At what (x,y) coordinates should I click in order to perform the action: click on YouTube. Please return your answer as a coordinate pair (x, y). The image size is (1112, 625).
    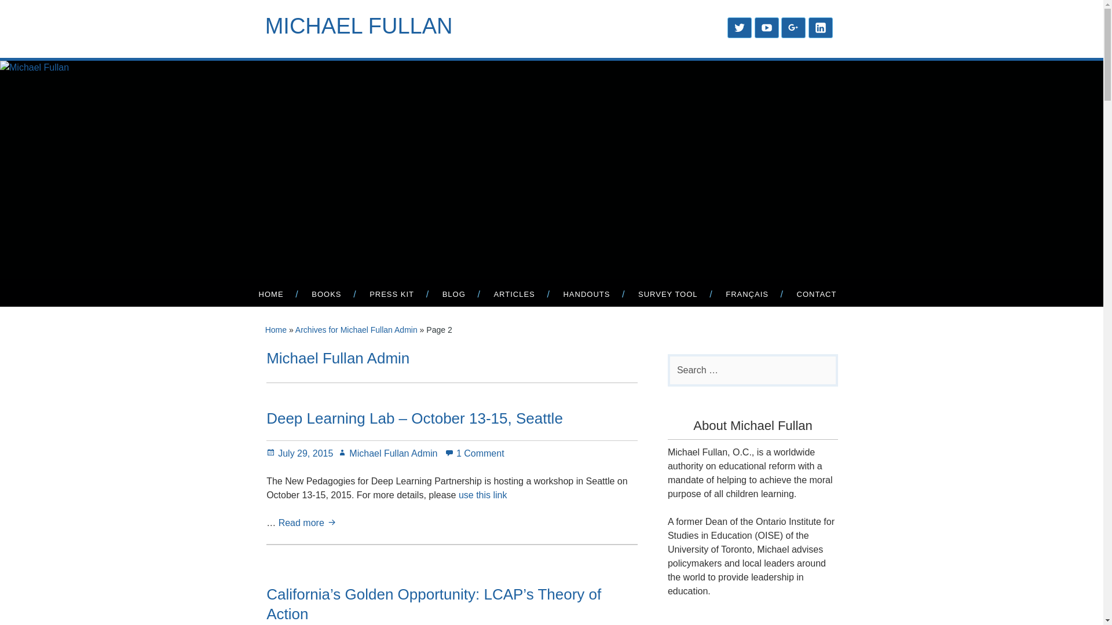
    Looking at the image, I should click on (767, 27).